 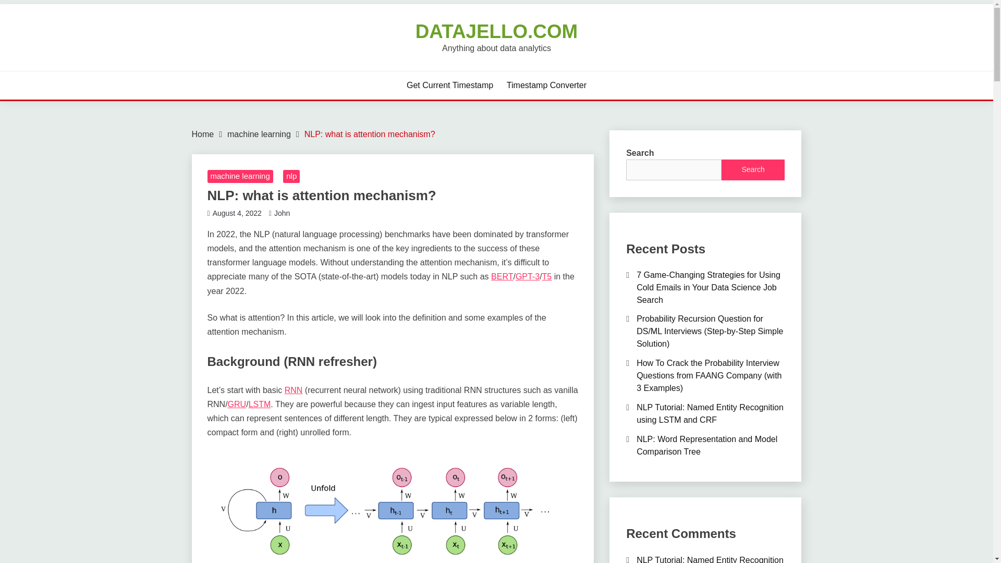 What do you see at coordinates (260, 404) in the screenshot?
I see `LSTM` at bounding box center [260, 404].